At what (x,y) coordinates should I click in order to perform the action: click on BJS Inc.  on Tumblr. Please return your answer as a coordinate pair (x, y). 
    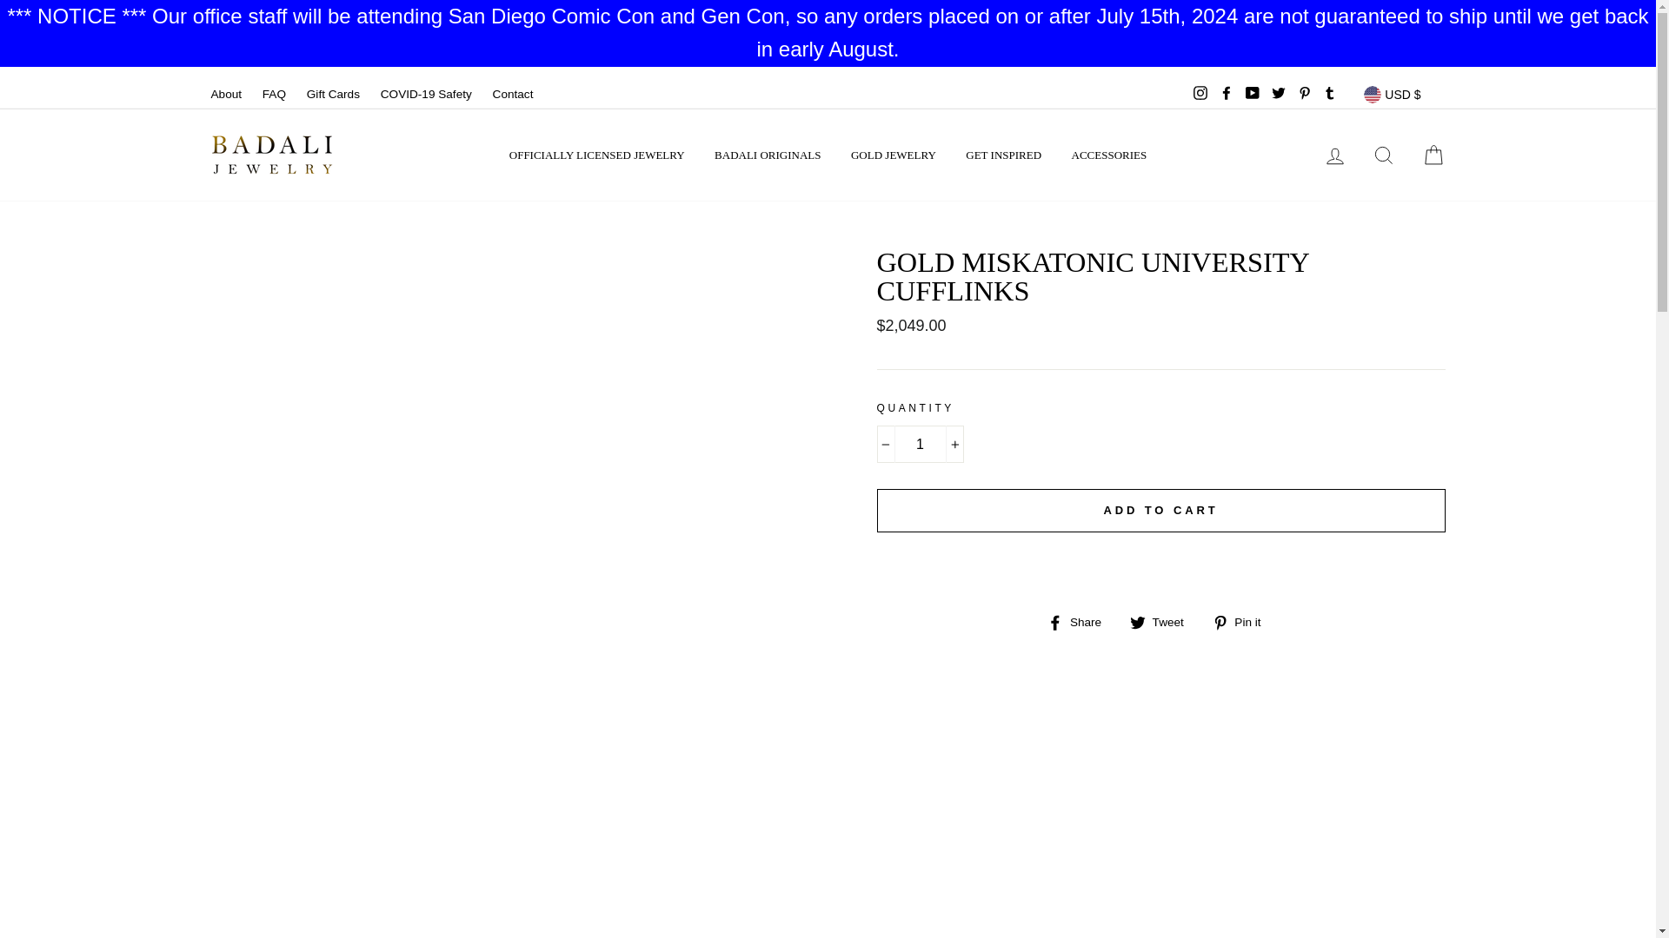
    Looking at the image, I should click on (1330, 94).